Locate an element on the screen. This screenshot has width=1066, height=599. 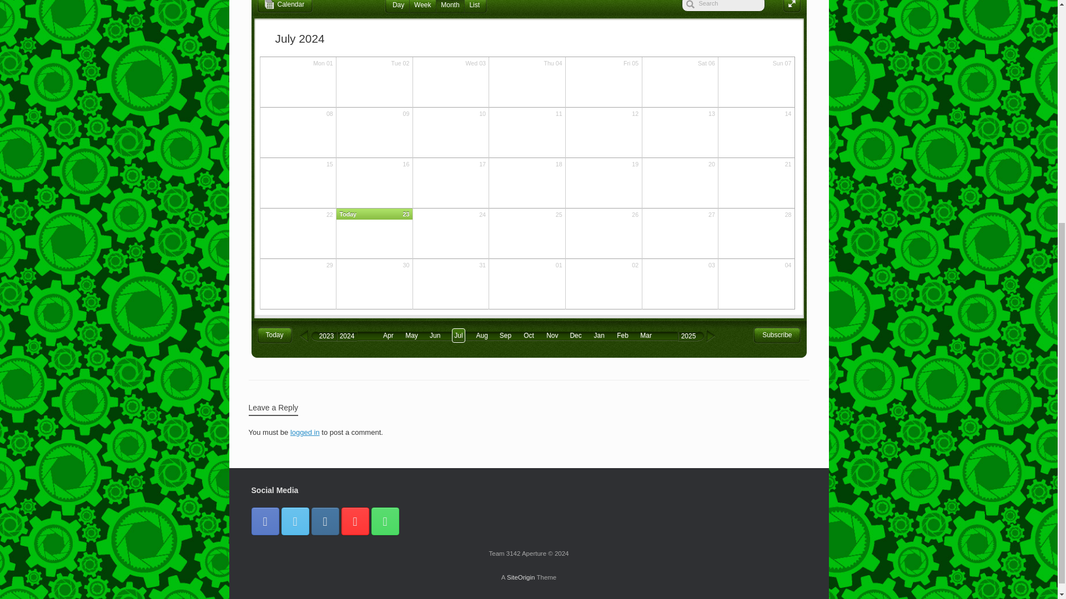
Oct is located at coordinates (529, 336).